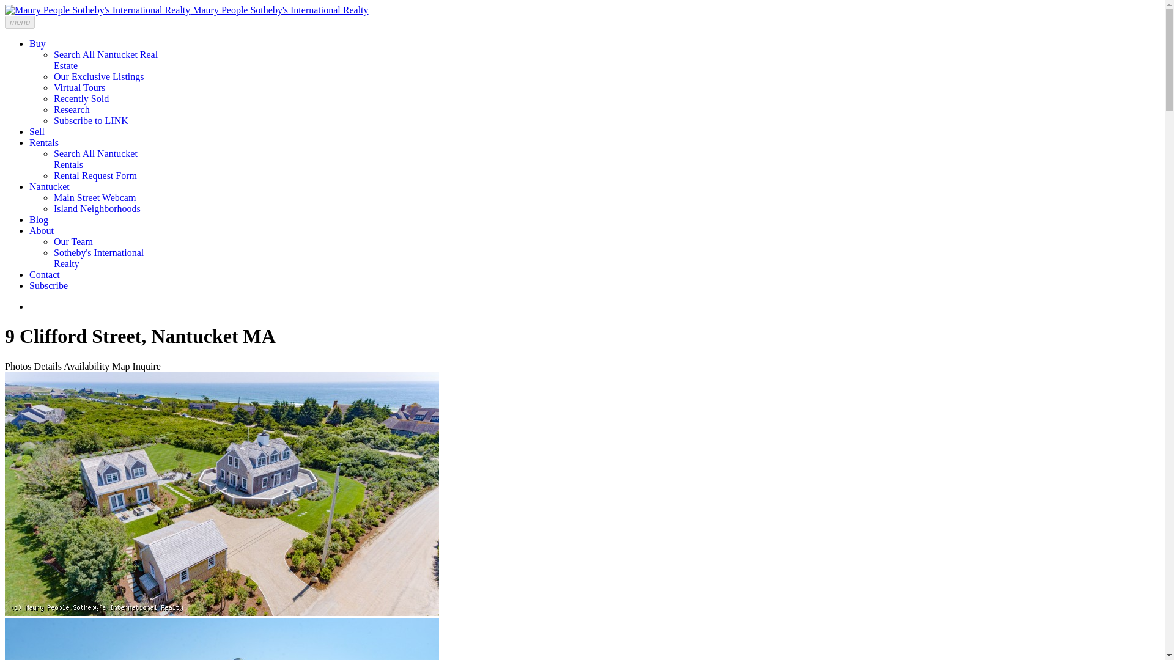 The image size is (1174, 660). Describe the element at coordinates (98, 258) in the screenshot. I see `Sotheby's International Realty` at that location.